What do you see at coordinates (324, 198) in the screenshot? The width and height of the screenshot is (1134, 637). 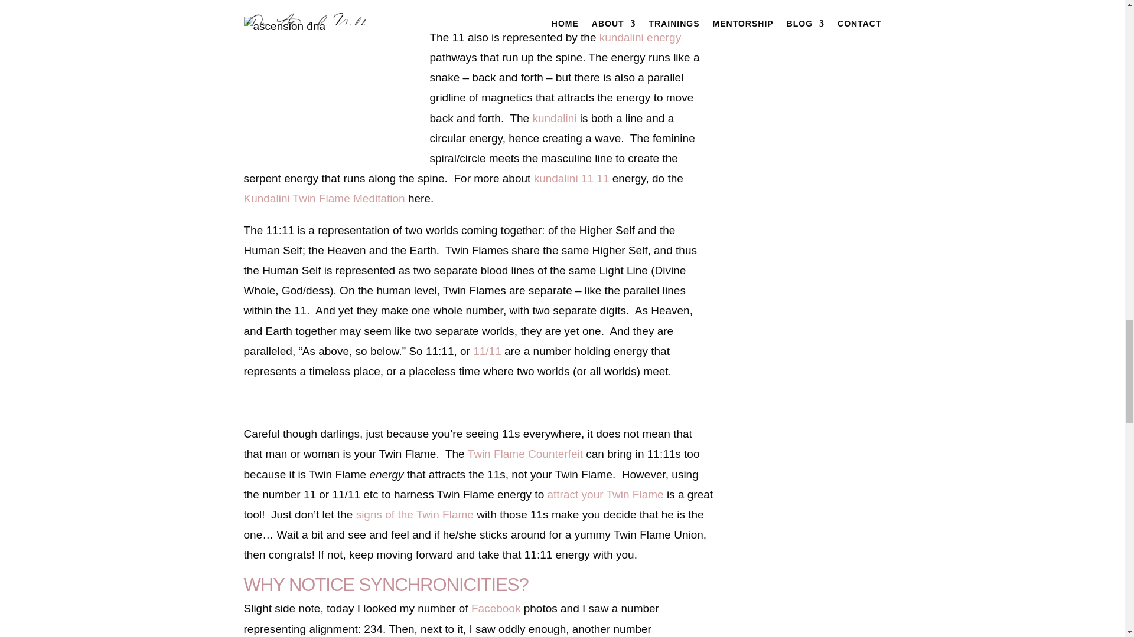 I see `Kundalini Twin Flame Meditation` at bounding box center [324, 198].